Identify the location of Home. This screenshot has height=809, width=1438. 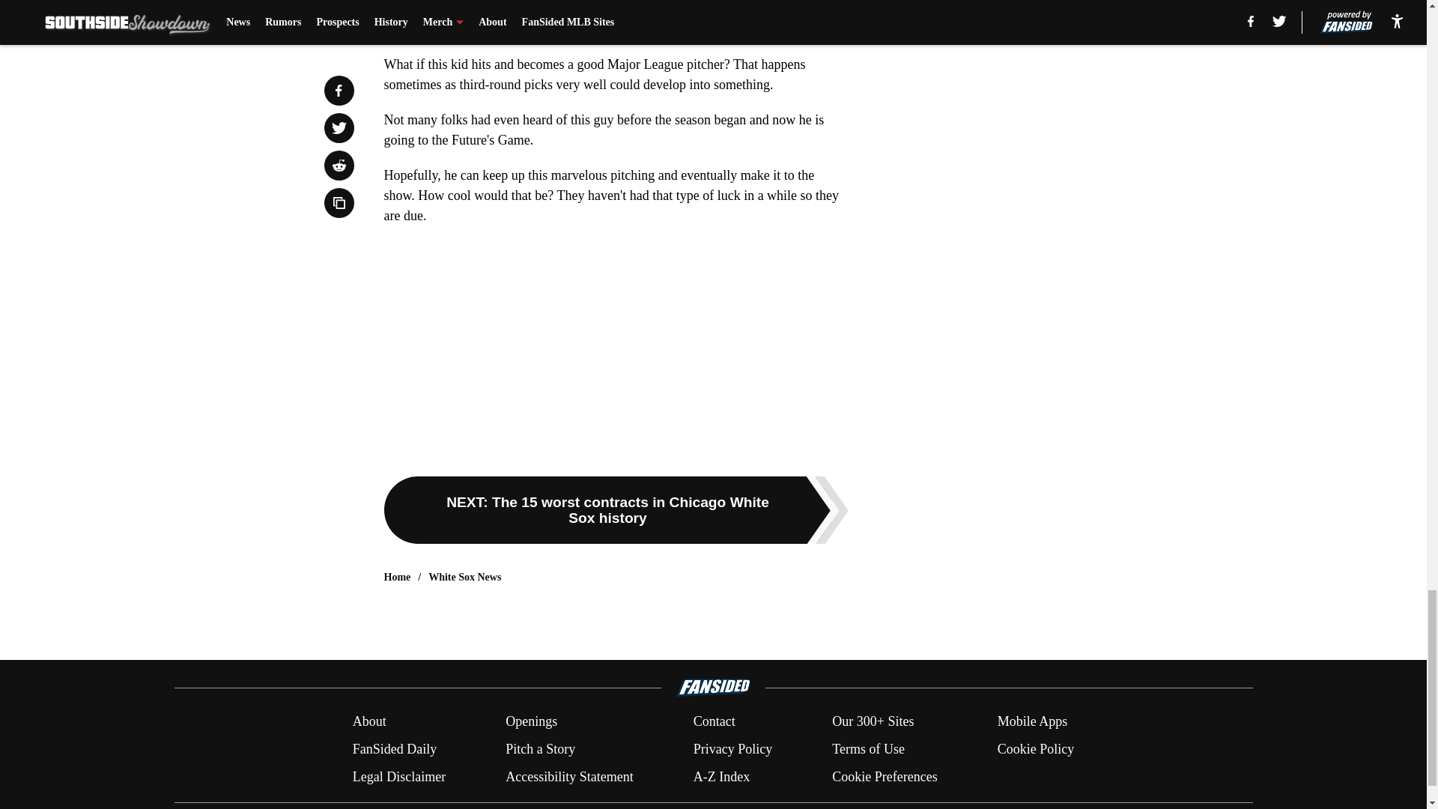
(397, 577).